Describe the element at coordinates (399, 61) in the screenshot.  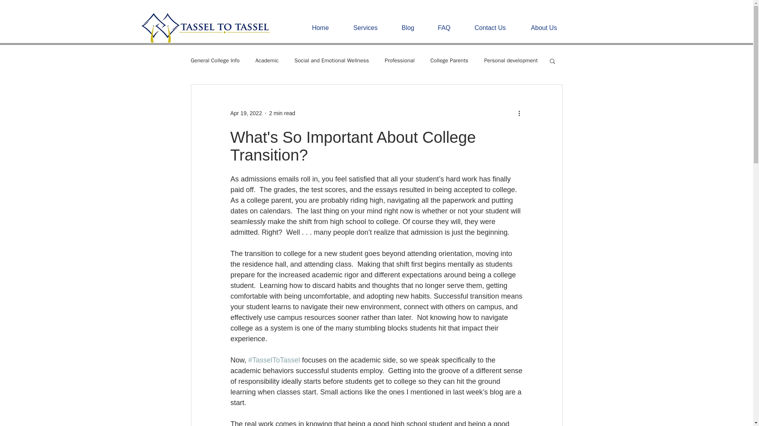
I see `Professional` at that location.